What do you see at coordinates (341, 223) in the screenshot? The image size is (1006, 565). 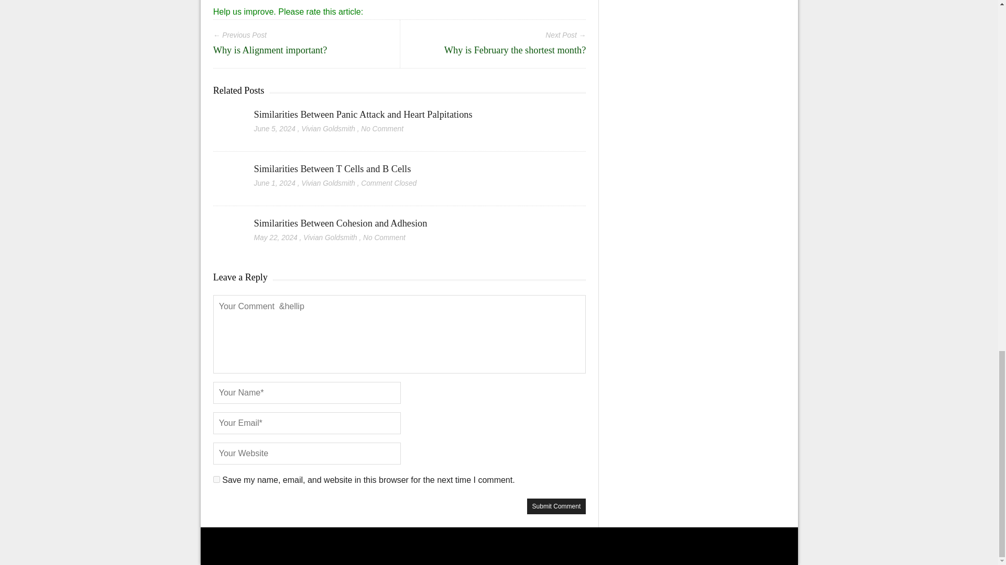 I see `Similarities Between Cohesion and Adhesion` at bounding box center [341, 223].